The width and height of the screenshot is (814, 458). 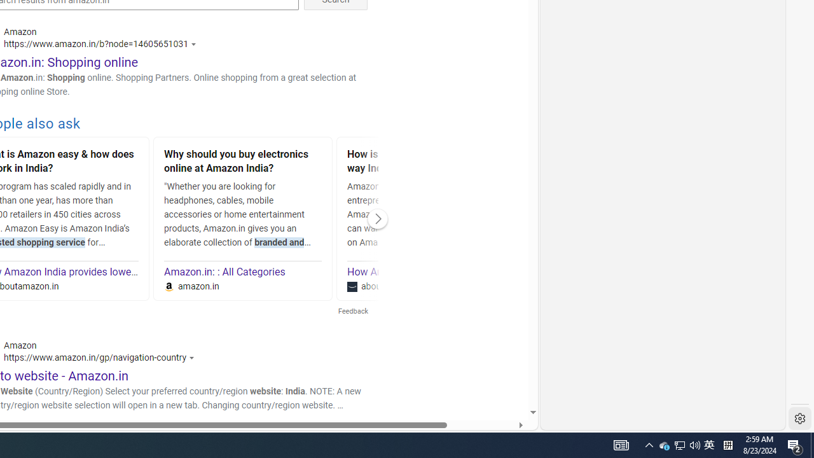 What do you see at coordinates (225, 272) in the screenshot?
I see `Amazon.in: : All Categories` at bounding box center [225, 272].